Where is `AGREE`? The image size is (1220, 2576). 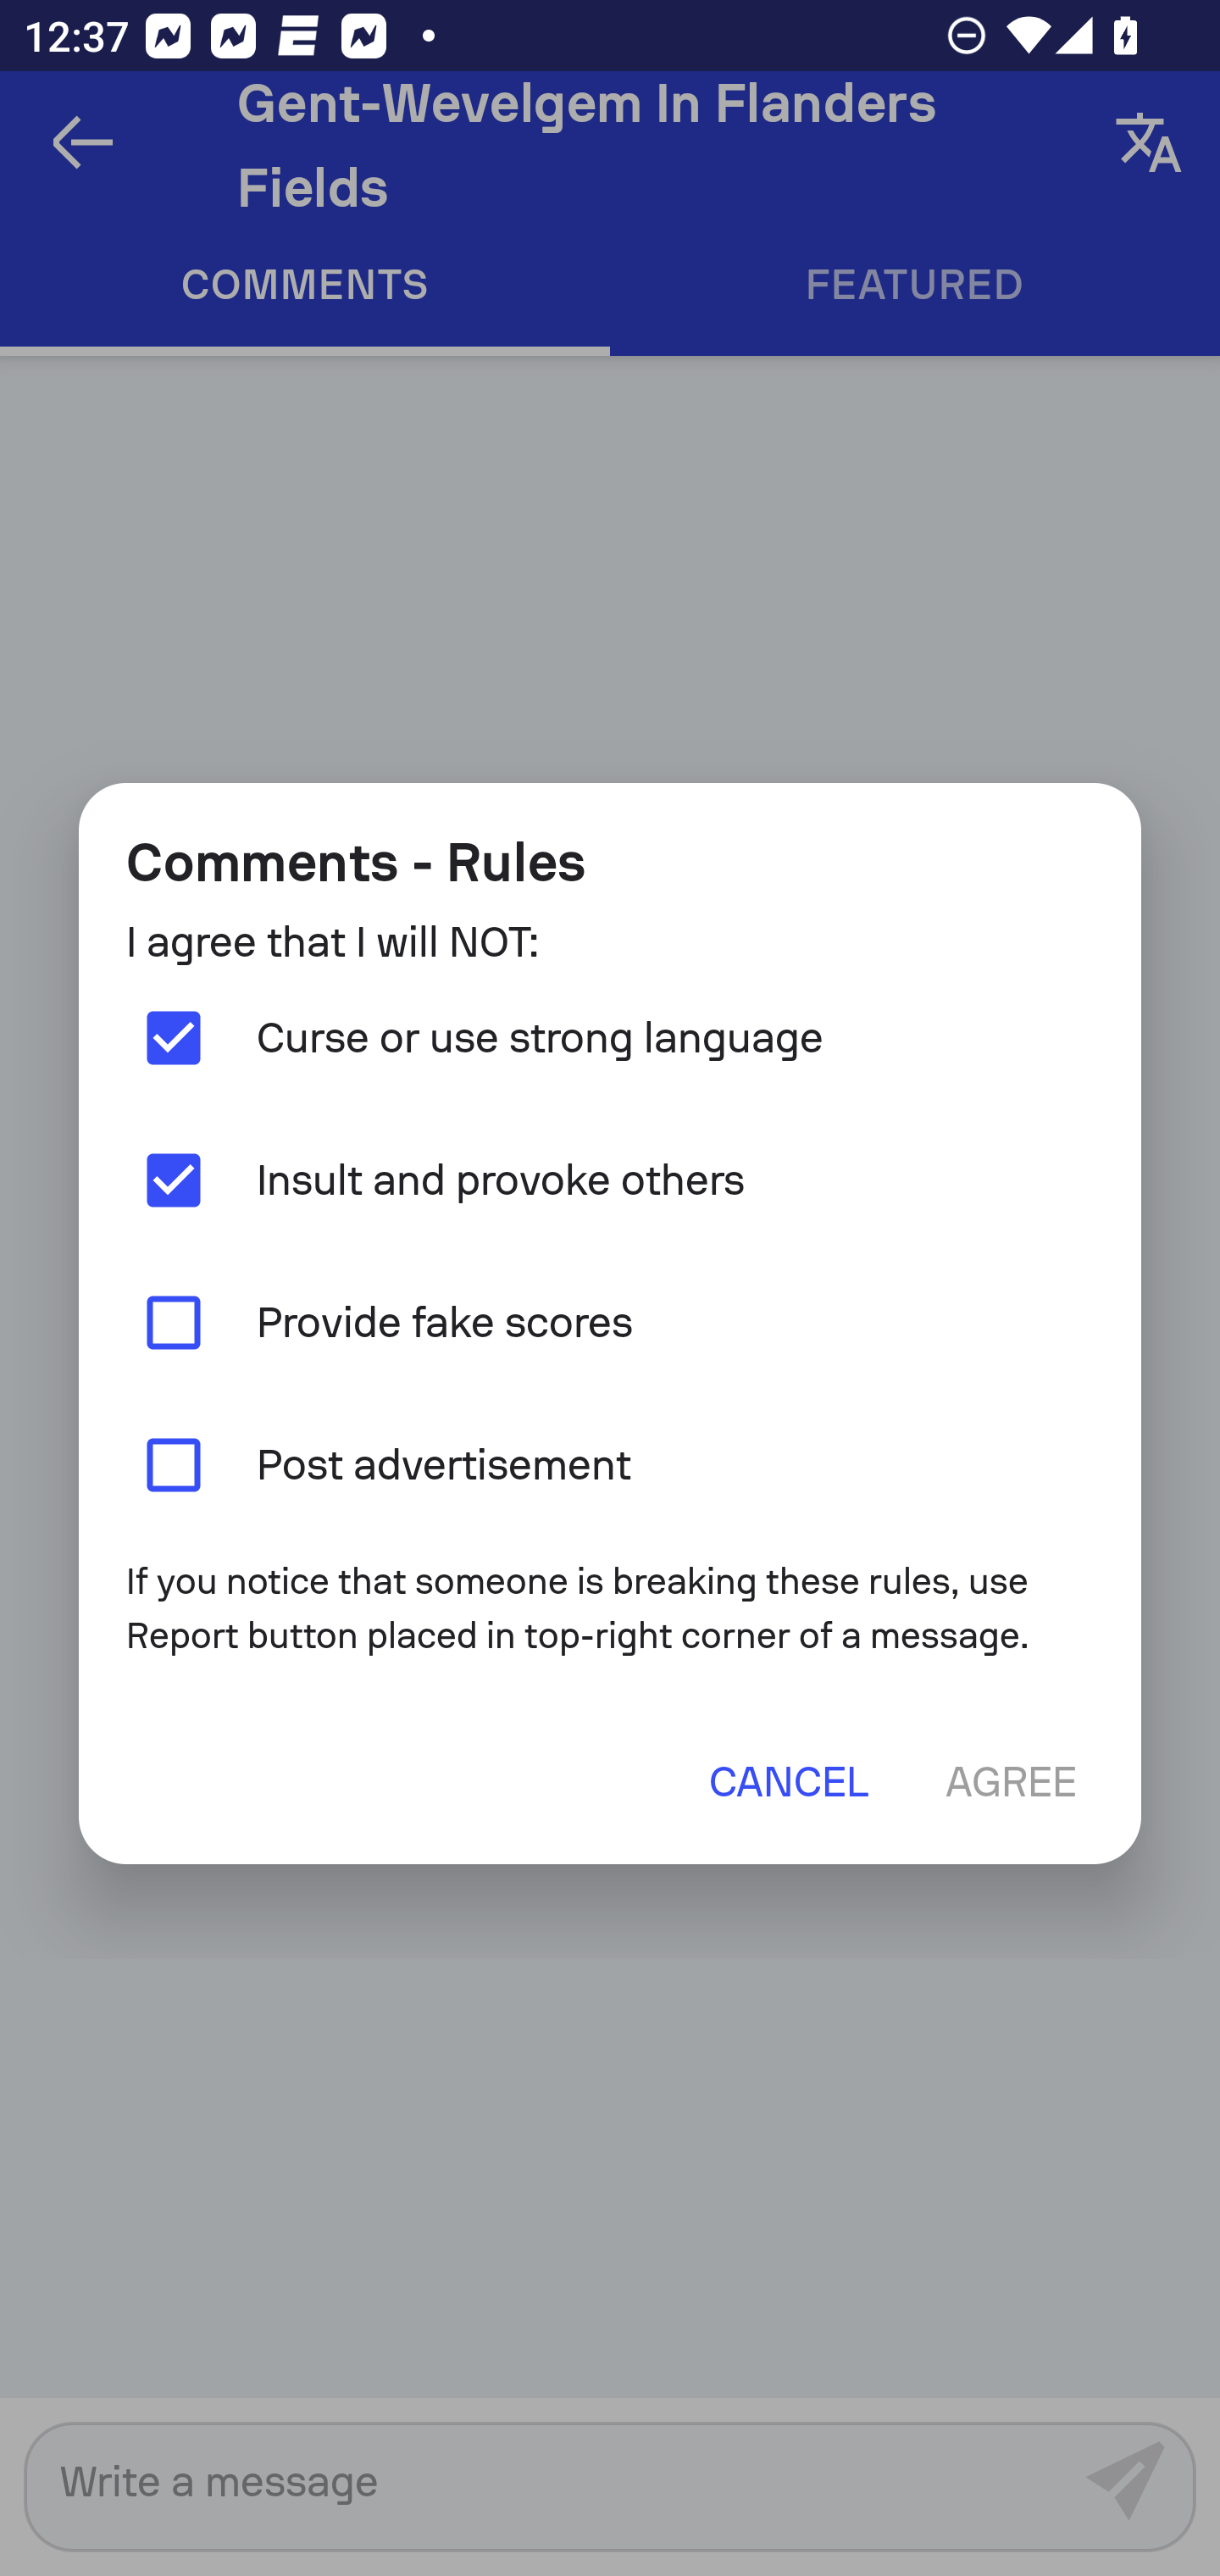
AGREE is located at coordinates (1010, 1781).